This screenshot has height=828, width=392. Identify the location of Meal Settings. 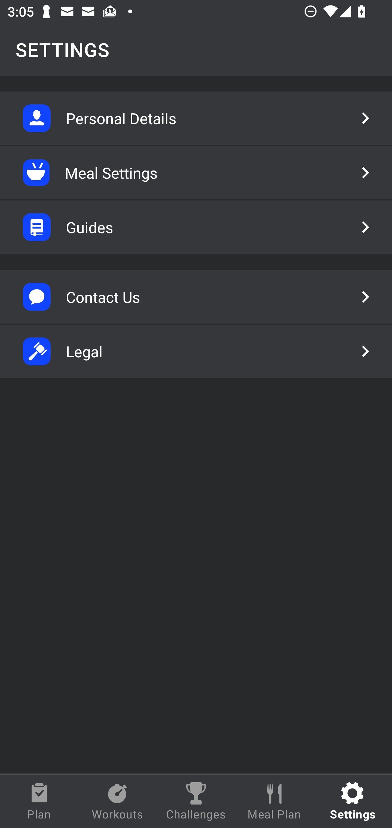
(196, 173).